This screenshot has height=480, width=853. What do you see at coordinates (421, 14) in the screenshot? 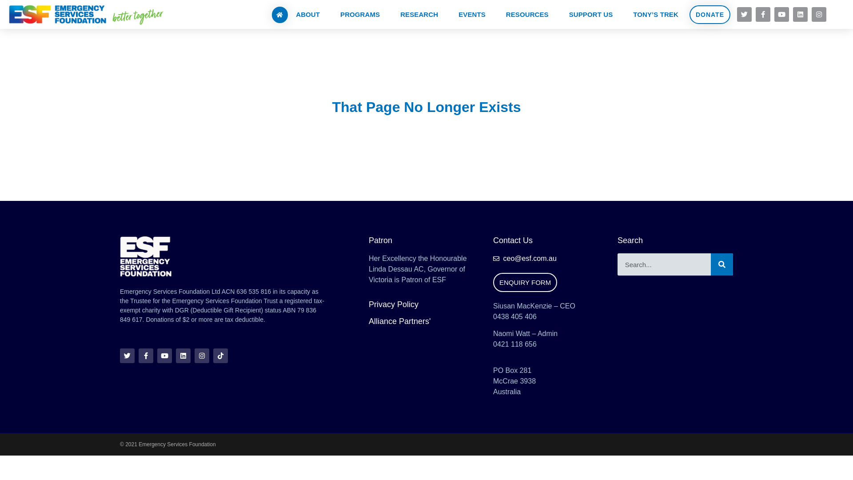
I see `RESEARCH` at bounding box center [421, 14].